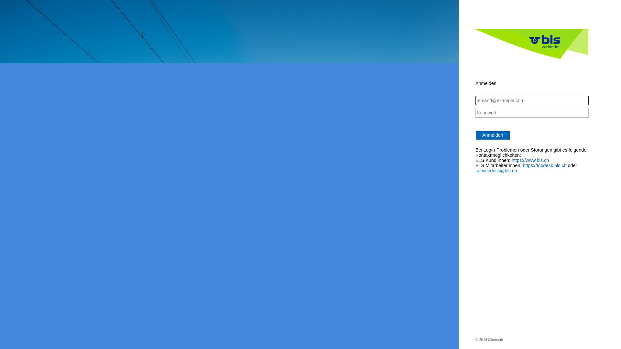 The width and height of the screenshot is (621, 349). Describe the element at coordinates (493, 135) in the screenshot. I see `Anmelden` at that location.